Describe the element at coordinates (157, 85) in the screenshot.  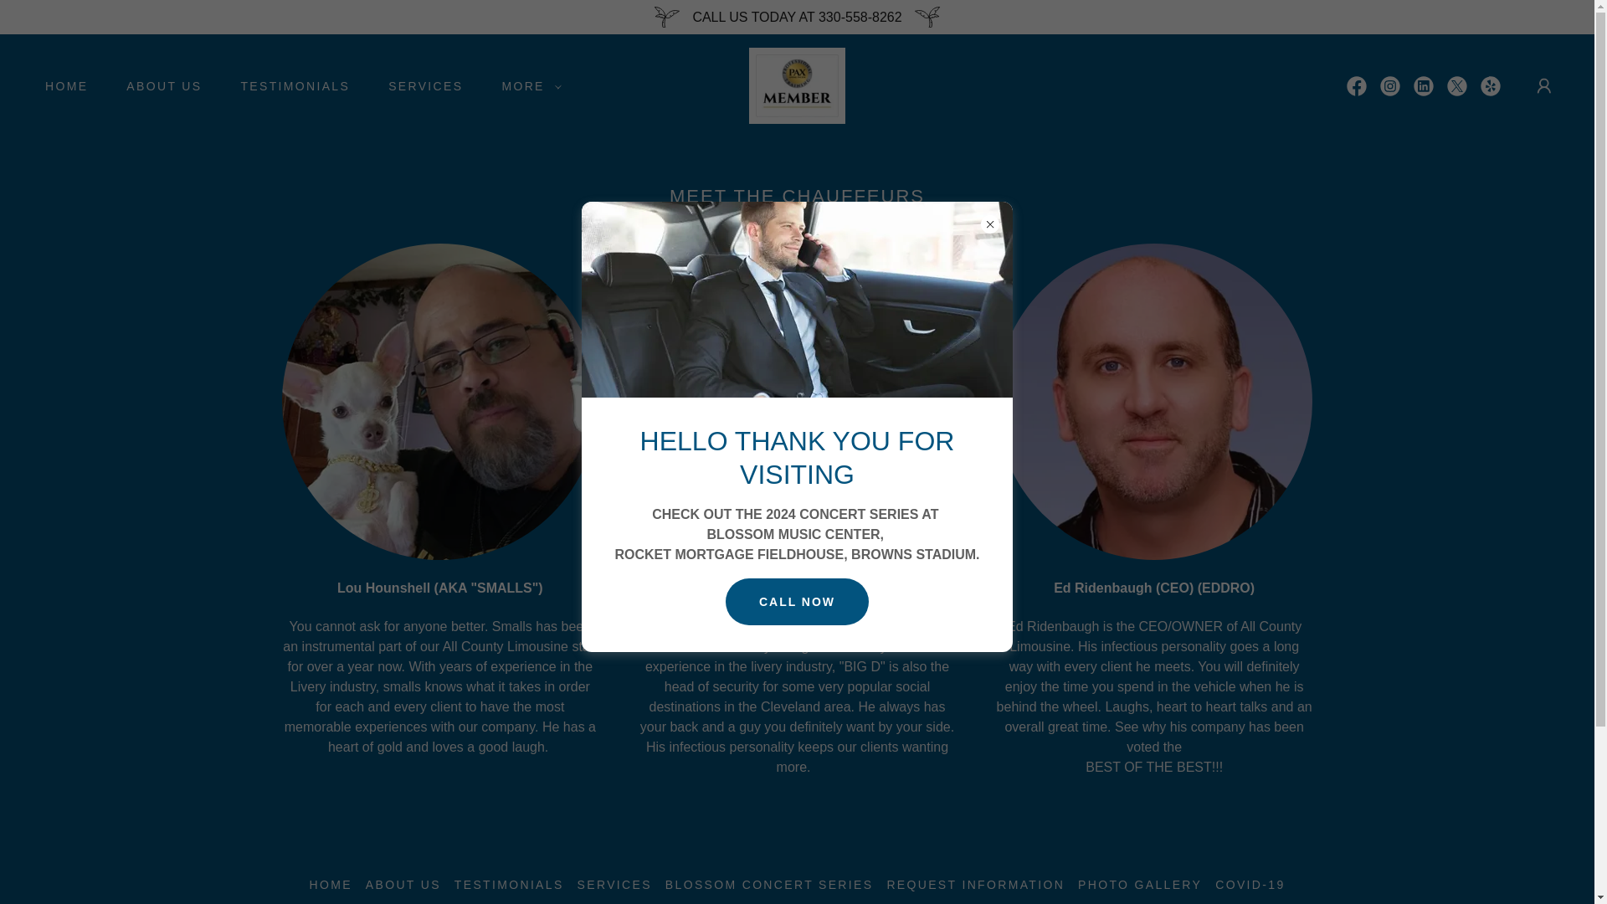
I see `ABOUT US` at that location.